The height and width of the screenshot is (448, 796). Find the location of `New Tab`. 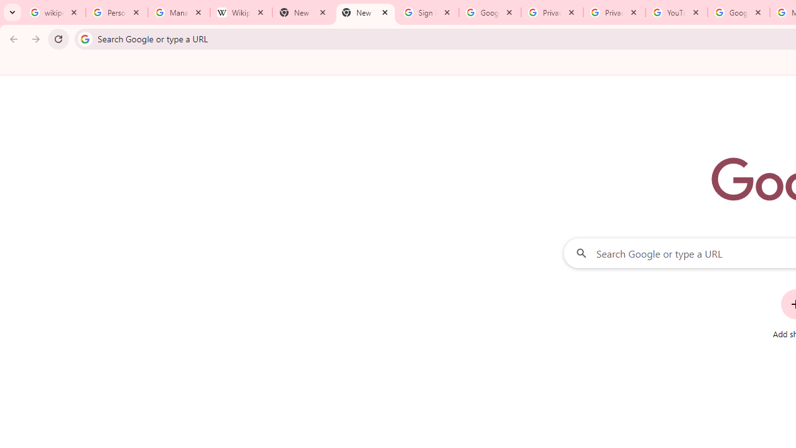

New Tab is located at coordinates (365, 12).